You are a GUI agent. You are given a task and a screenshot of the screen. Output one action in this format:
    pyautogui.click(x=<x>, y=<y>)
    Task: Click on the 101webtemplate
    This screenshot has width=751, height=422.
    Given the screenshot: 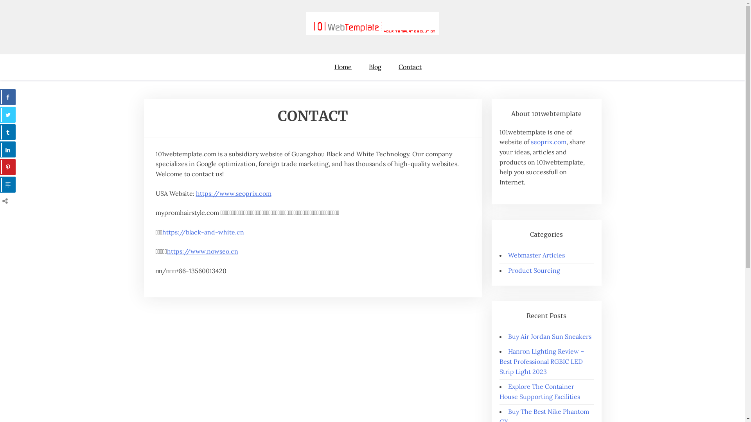 What is the action you would take?
    pyautogui.click(x=79, y=52)
    